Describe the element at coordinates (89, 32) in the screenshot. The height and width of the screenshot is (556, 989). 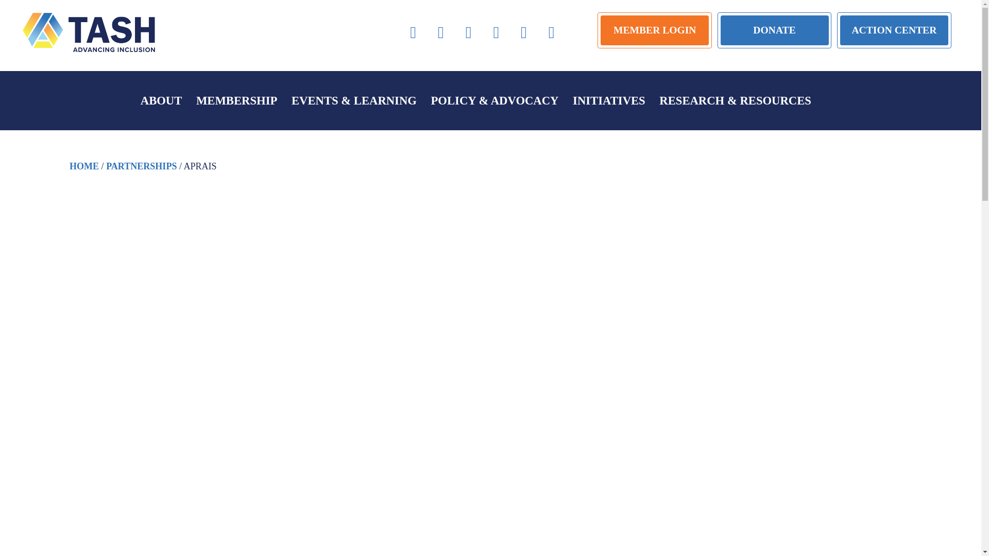
I see `TASH logo` at that location.